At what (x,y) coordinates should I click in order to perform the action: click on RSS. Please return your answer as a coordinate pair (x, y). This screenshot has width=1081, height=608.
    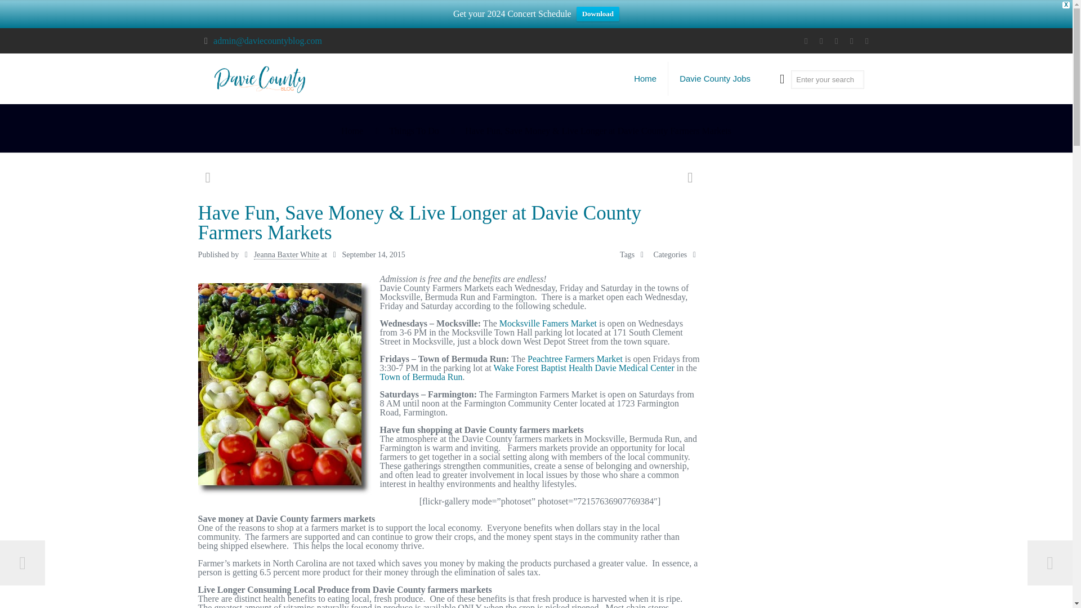
    Looking at the image, I should click on (851, 41).